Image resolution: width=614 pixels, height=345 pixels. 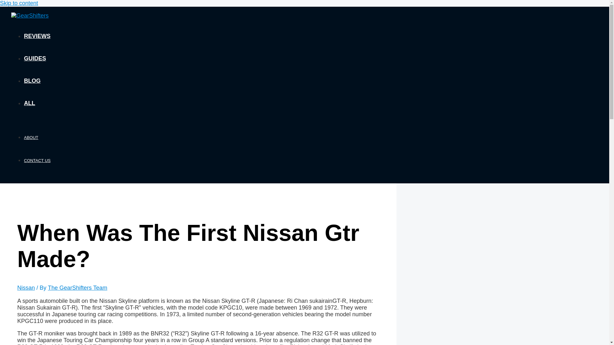 What do you see at coordinates (35, 58) in the screenshot?
I see `GUIDES` at bounding box center [35, 58].